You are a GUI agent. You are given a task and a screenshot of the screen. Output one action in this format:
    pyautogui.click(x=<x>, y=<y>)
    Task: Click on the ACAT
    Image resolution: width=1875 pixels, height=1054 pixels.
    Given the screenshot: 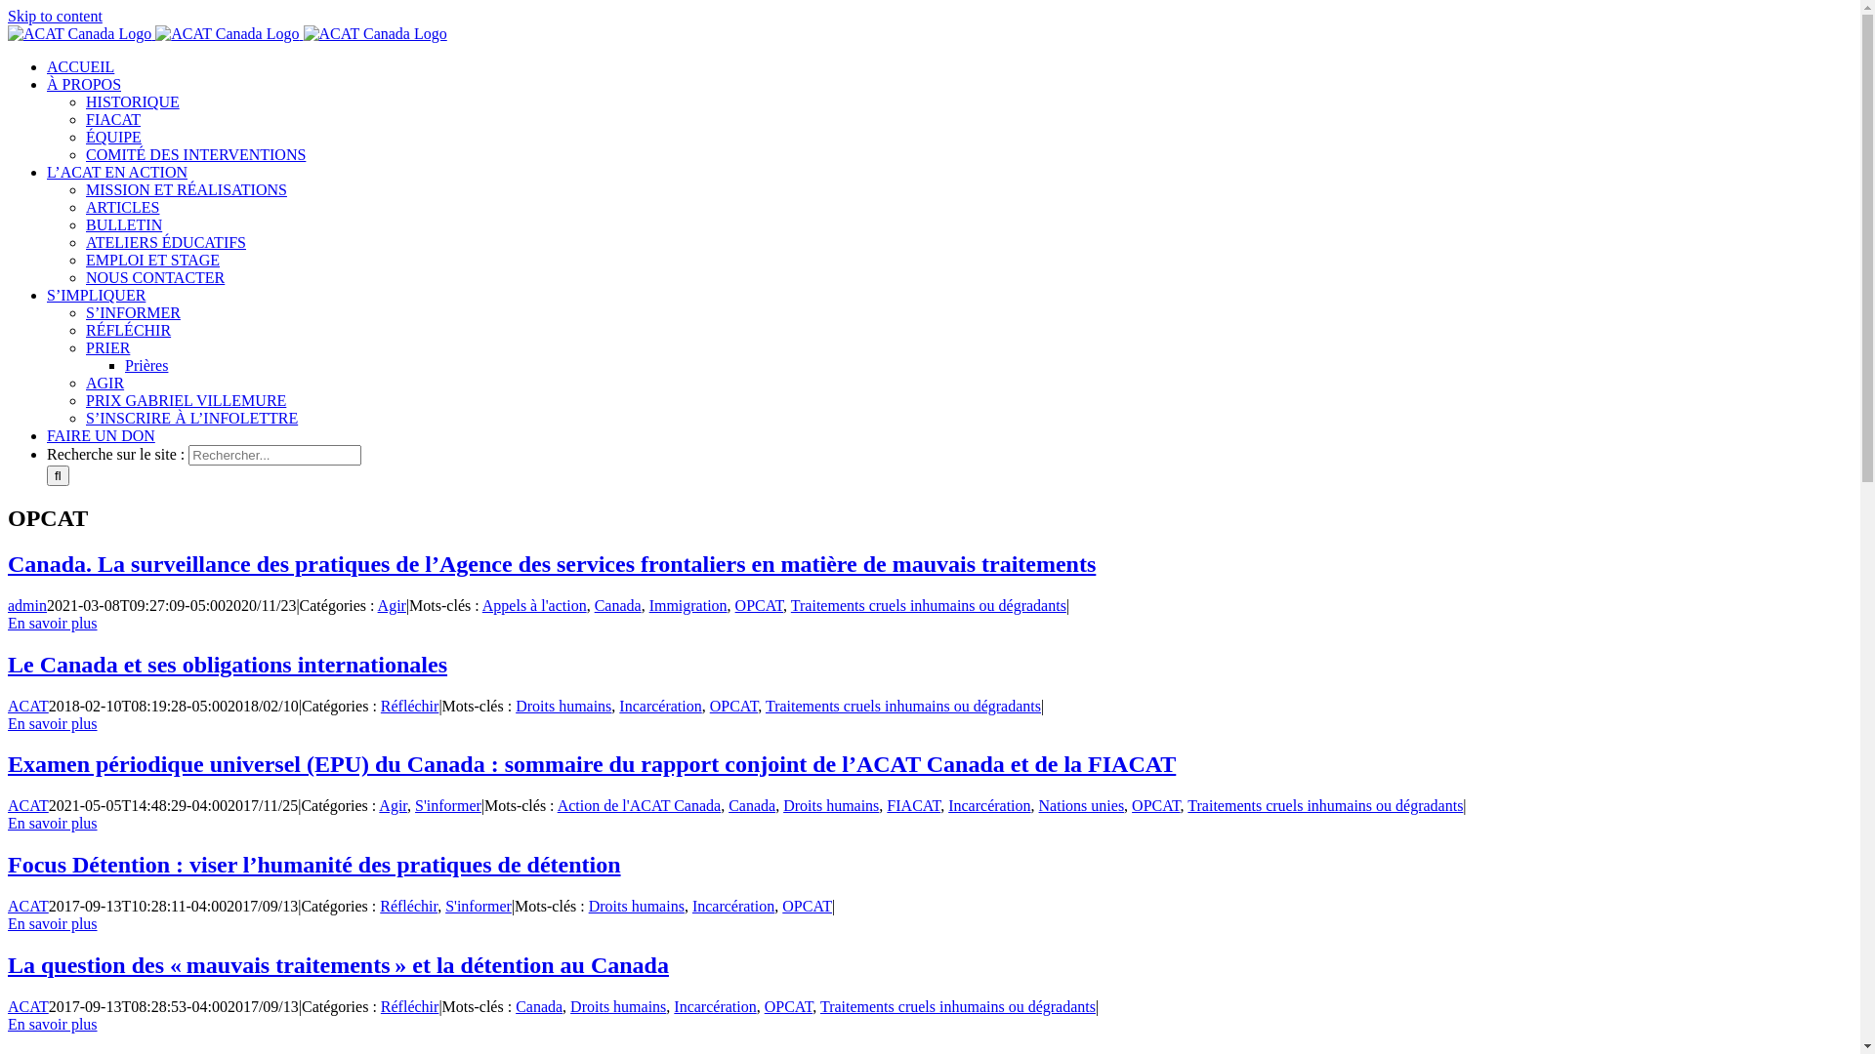 What is the action you would take?
    pyautogui.click(x=28, y=806)
    